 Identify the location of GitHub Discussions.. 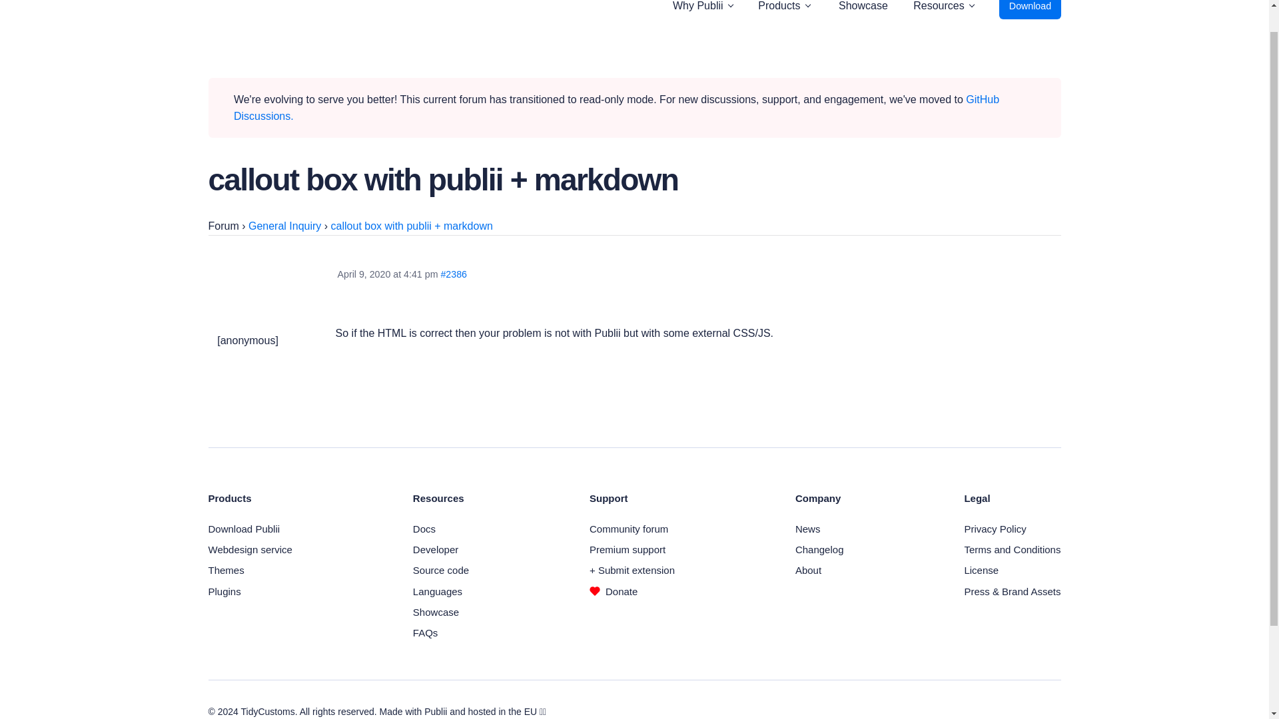
(616, 108).